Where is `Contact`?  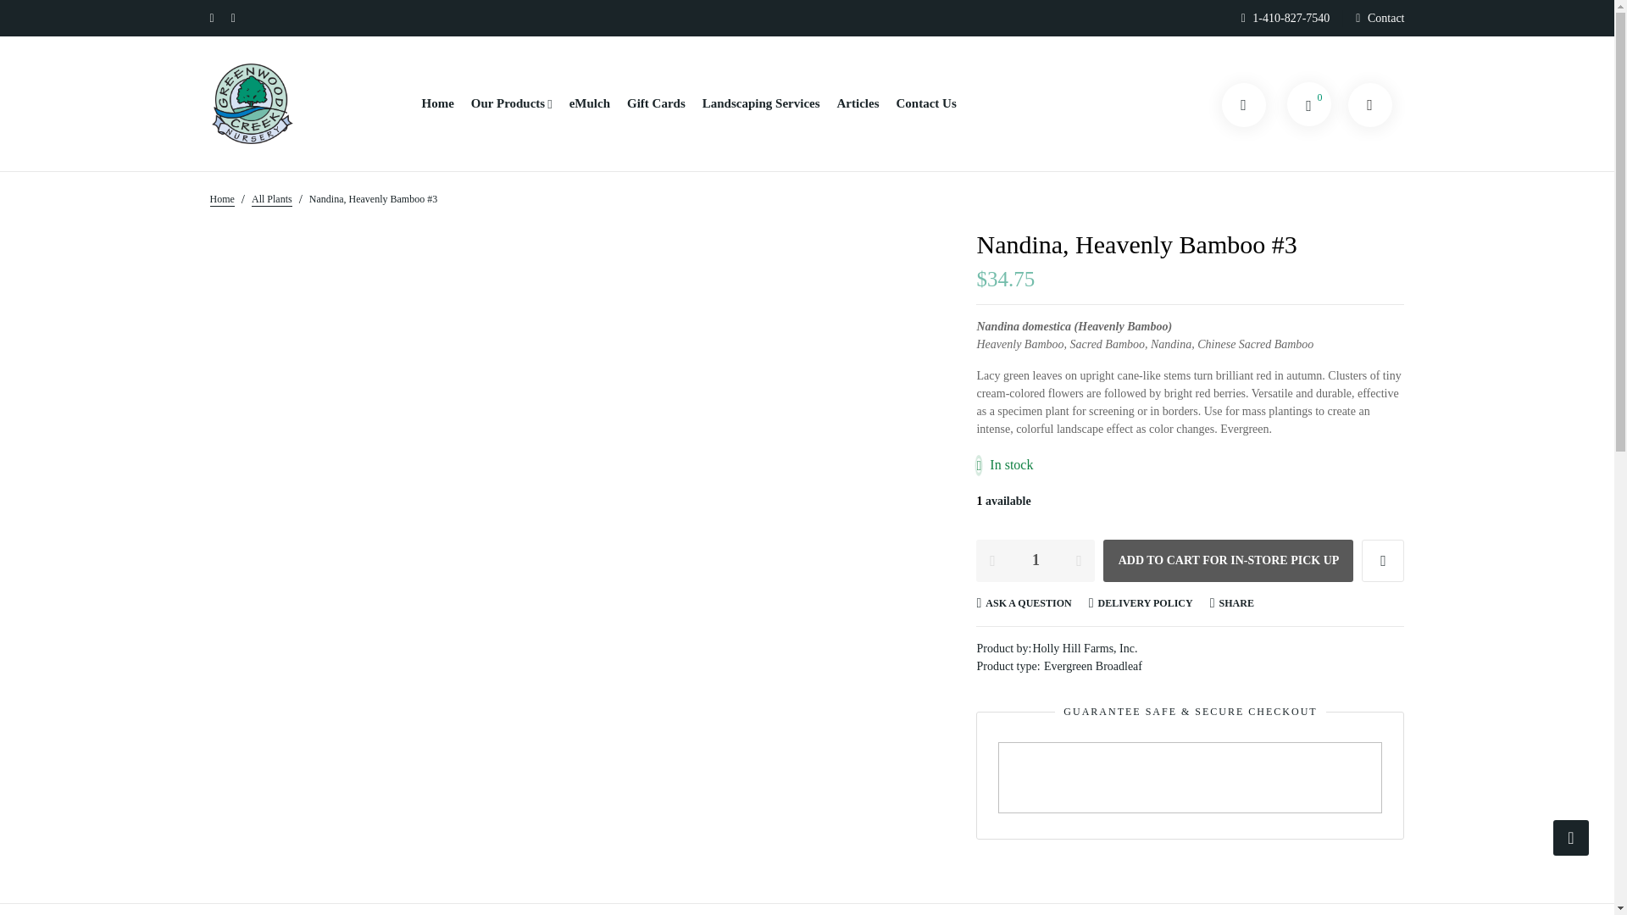
Contact is located at coordinates (1386, 18).